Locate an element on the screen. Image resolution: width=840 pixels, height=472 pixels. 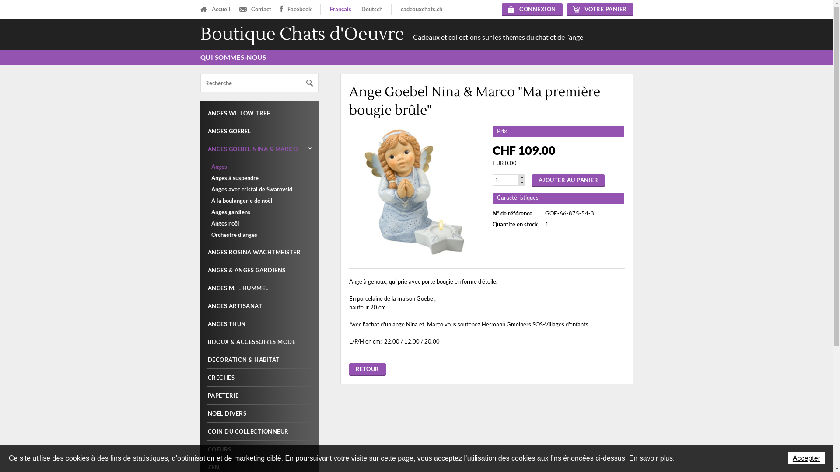
ANGES WILLOW TREE is located at coordinates (259, 113).